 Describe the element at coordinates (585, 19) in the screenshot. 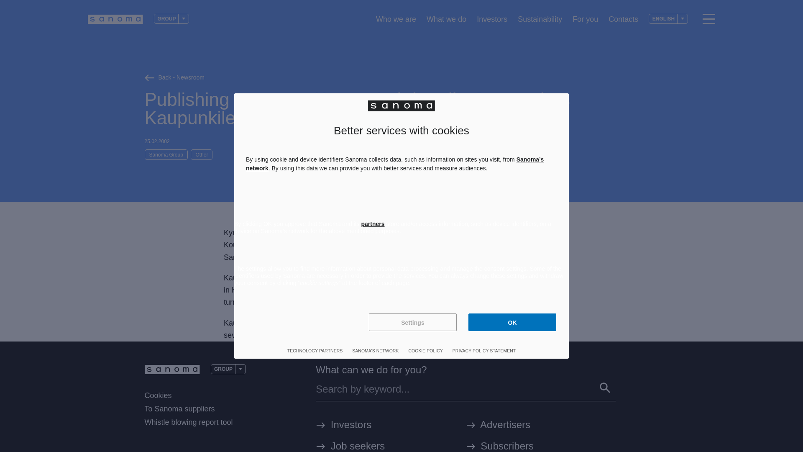

I see `For you` at that location.